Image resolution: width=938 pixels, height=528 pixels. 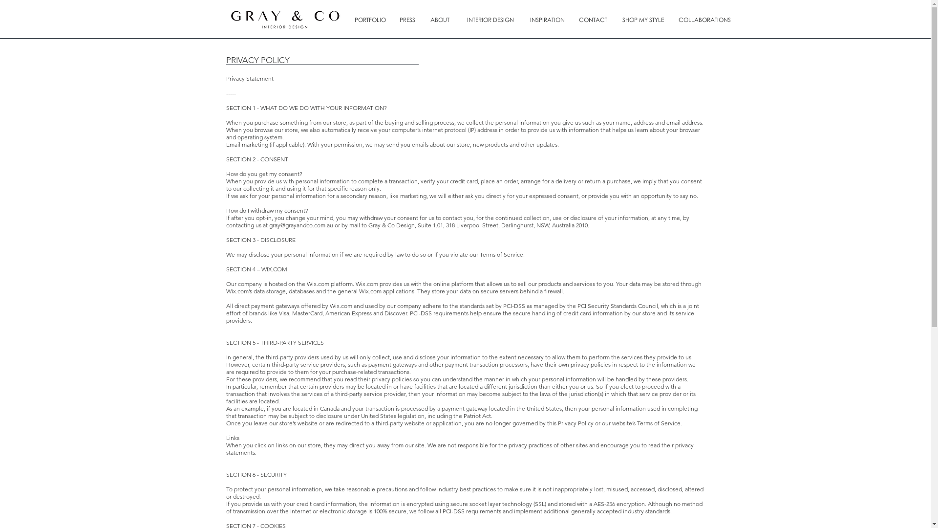 What do you see at coordinates (547, 20) in the screenshot?
I see `INSPIRATION` at bounding box center [547, 20].